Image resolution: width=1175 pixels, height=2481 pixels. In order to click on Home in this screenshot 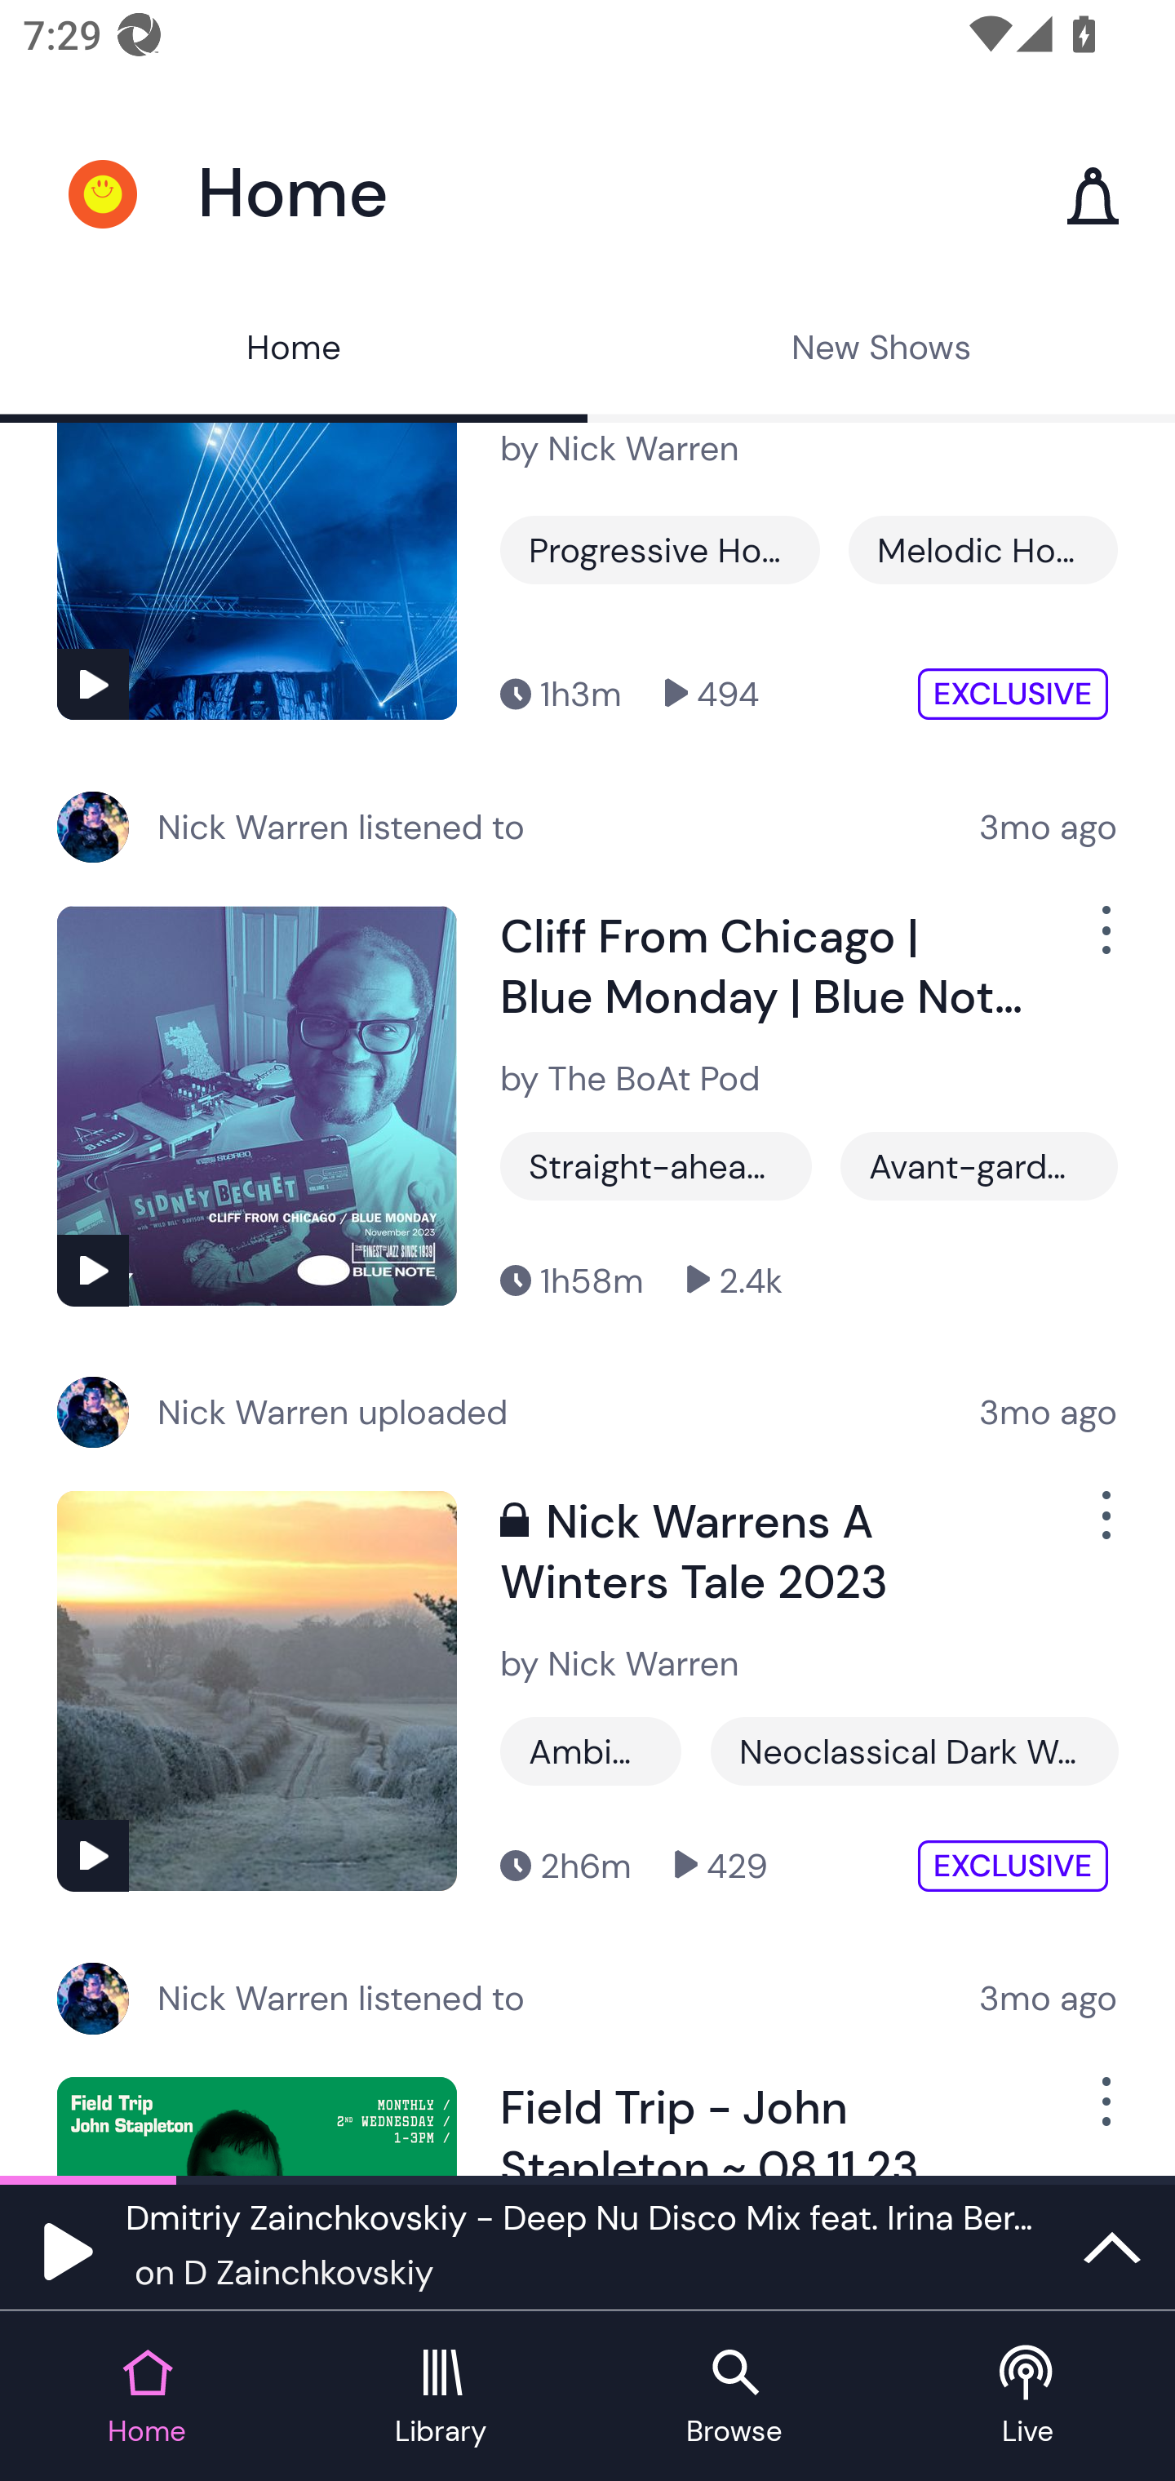, I will do `click(294, 351)`.